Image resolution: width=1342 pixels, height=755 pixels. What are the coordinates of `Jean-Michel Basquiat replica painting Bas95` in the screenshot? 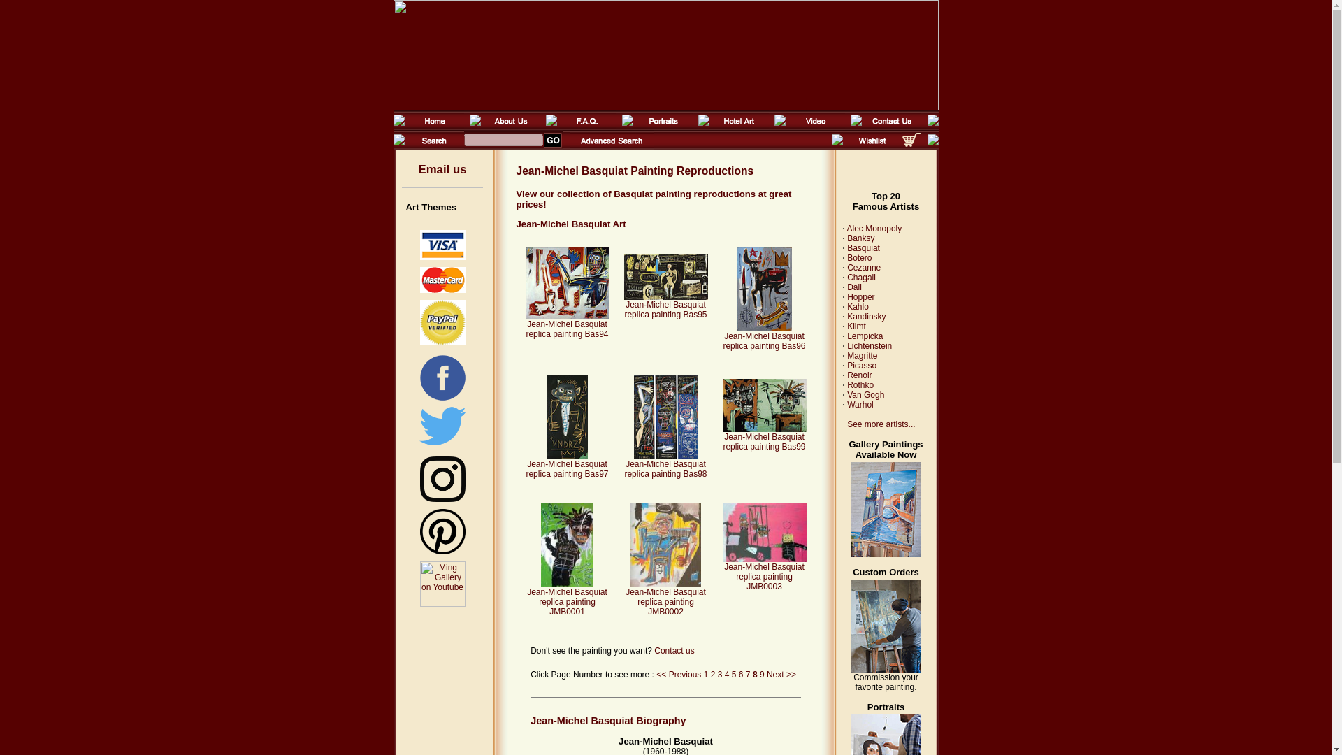 It's located at (665, 305).